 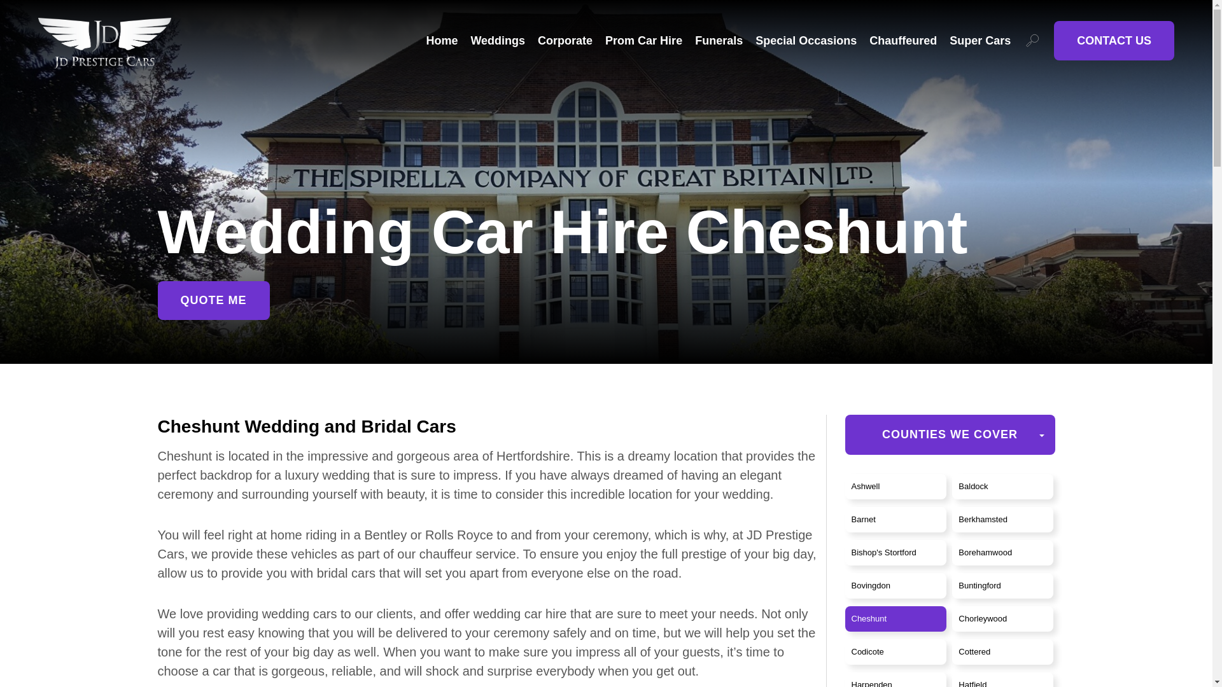 I want to click on Home, so click(x=441, y=40).